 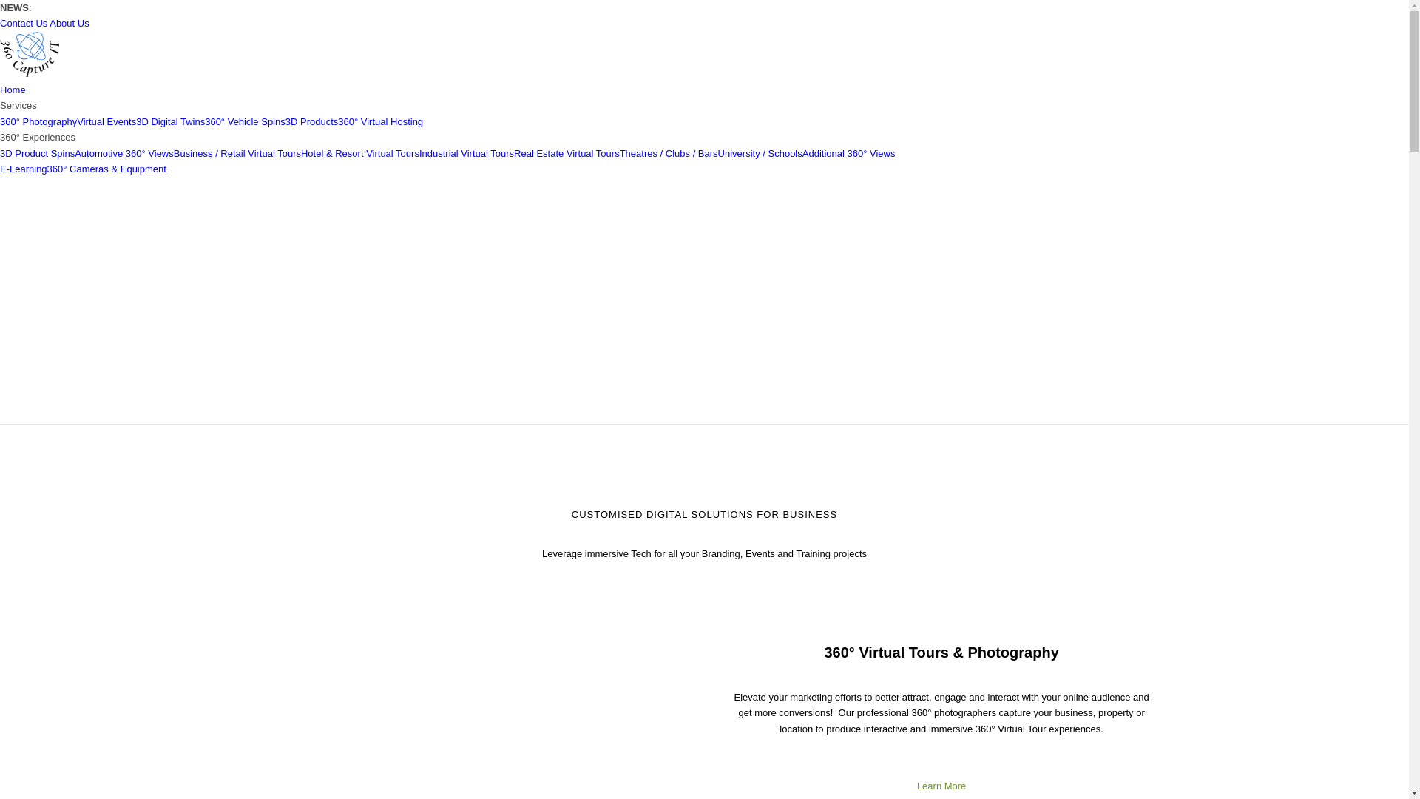 What do you see at coordinates (760, 154) in the screenshot?
I see `University / Schools` at bounding box center [760, 154].